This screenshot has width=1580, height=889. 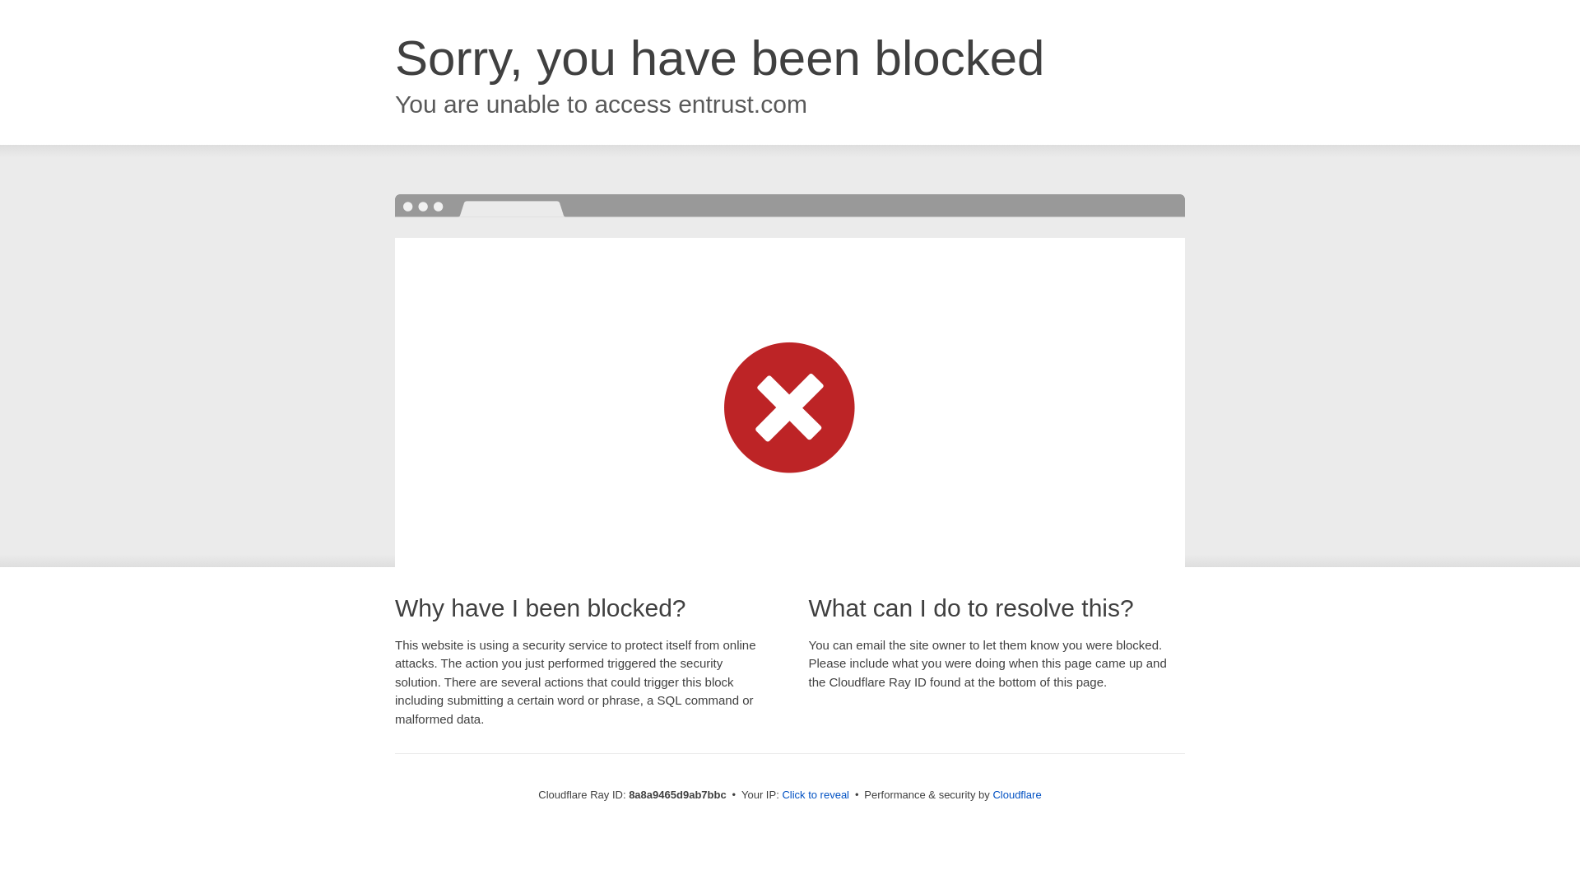 I want to click on Click to reveal, so click(x=816, y=795).